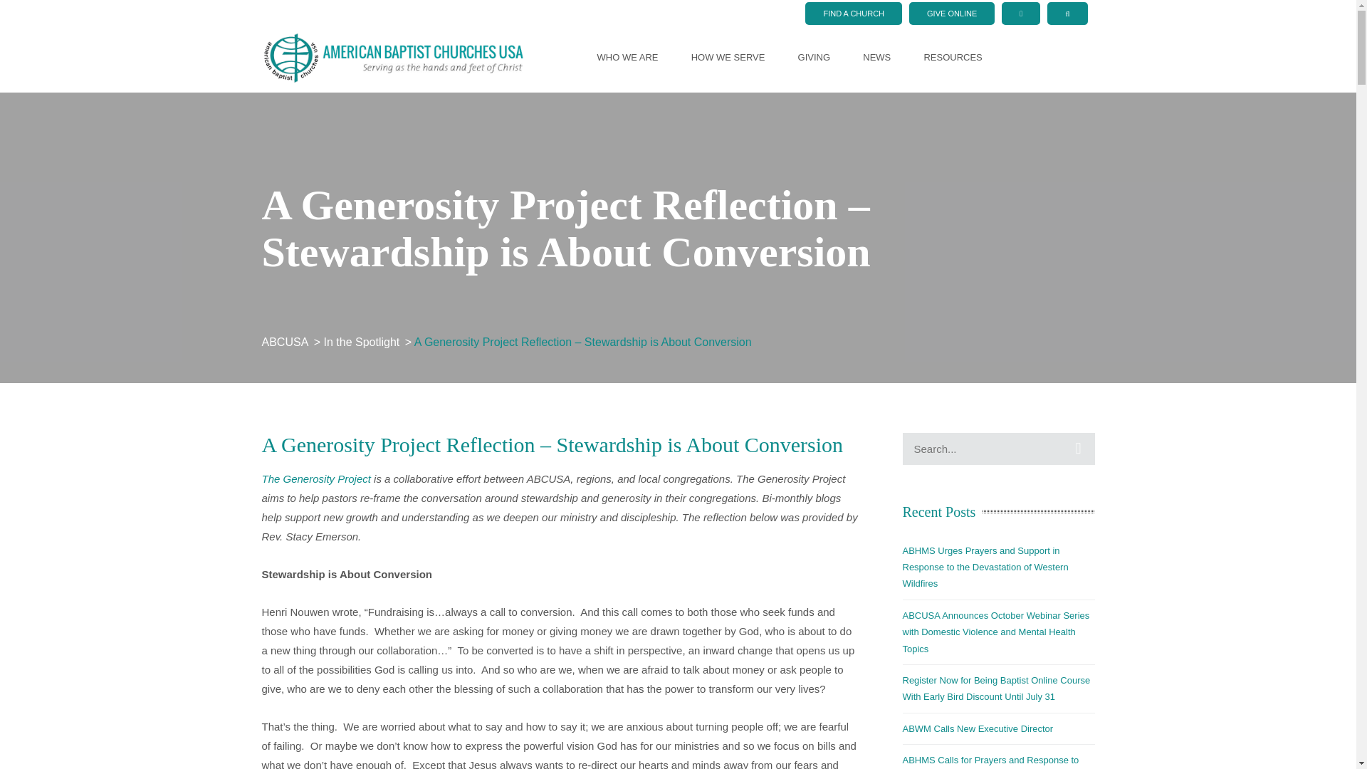 The width and height of the screenshot is (1367, 769). Describe the element at coordinates (728, 57) in the screenshot. I see `HOW WE SERVE` at that location.